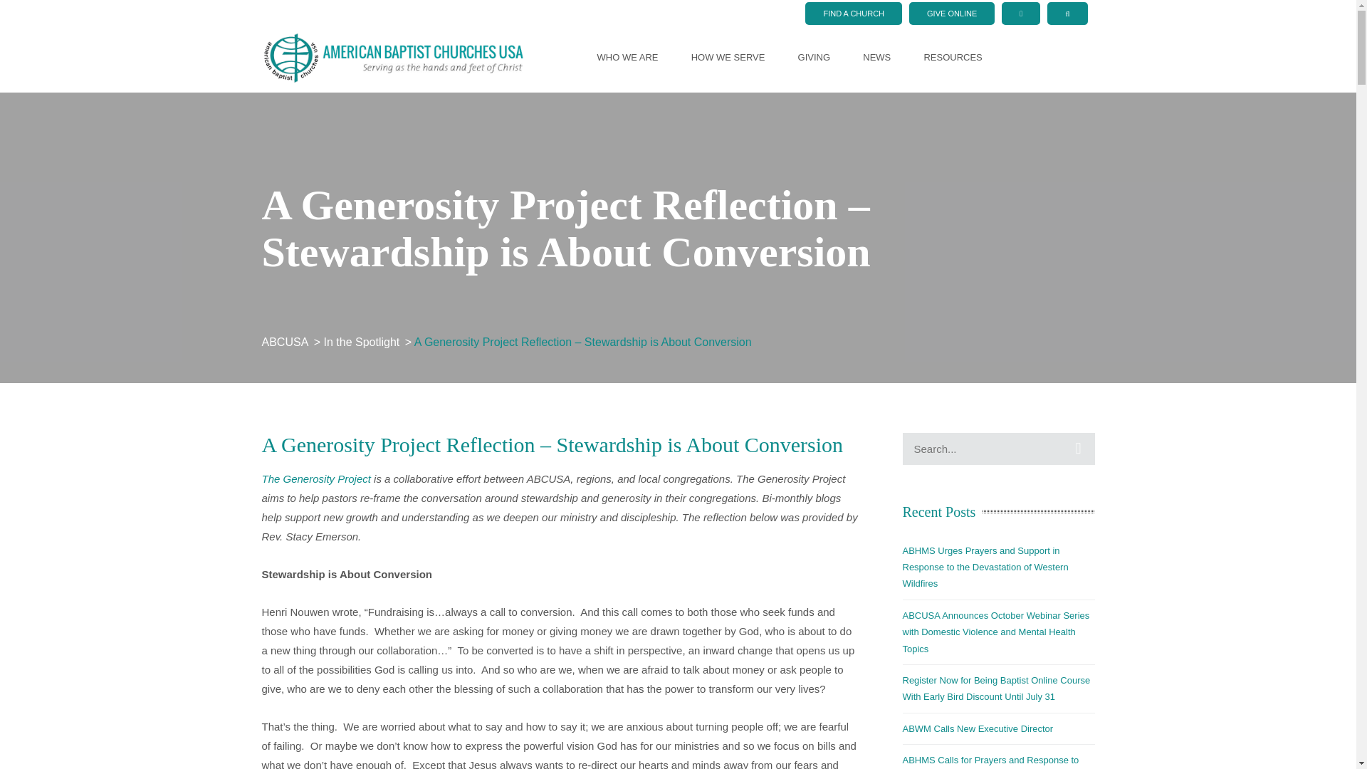 The width and height of the screenshot is (1367, 769). Describe the element at coordinates (728, 57) in the screenshot. I see `HOW WE SERVE` at that location.